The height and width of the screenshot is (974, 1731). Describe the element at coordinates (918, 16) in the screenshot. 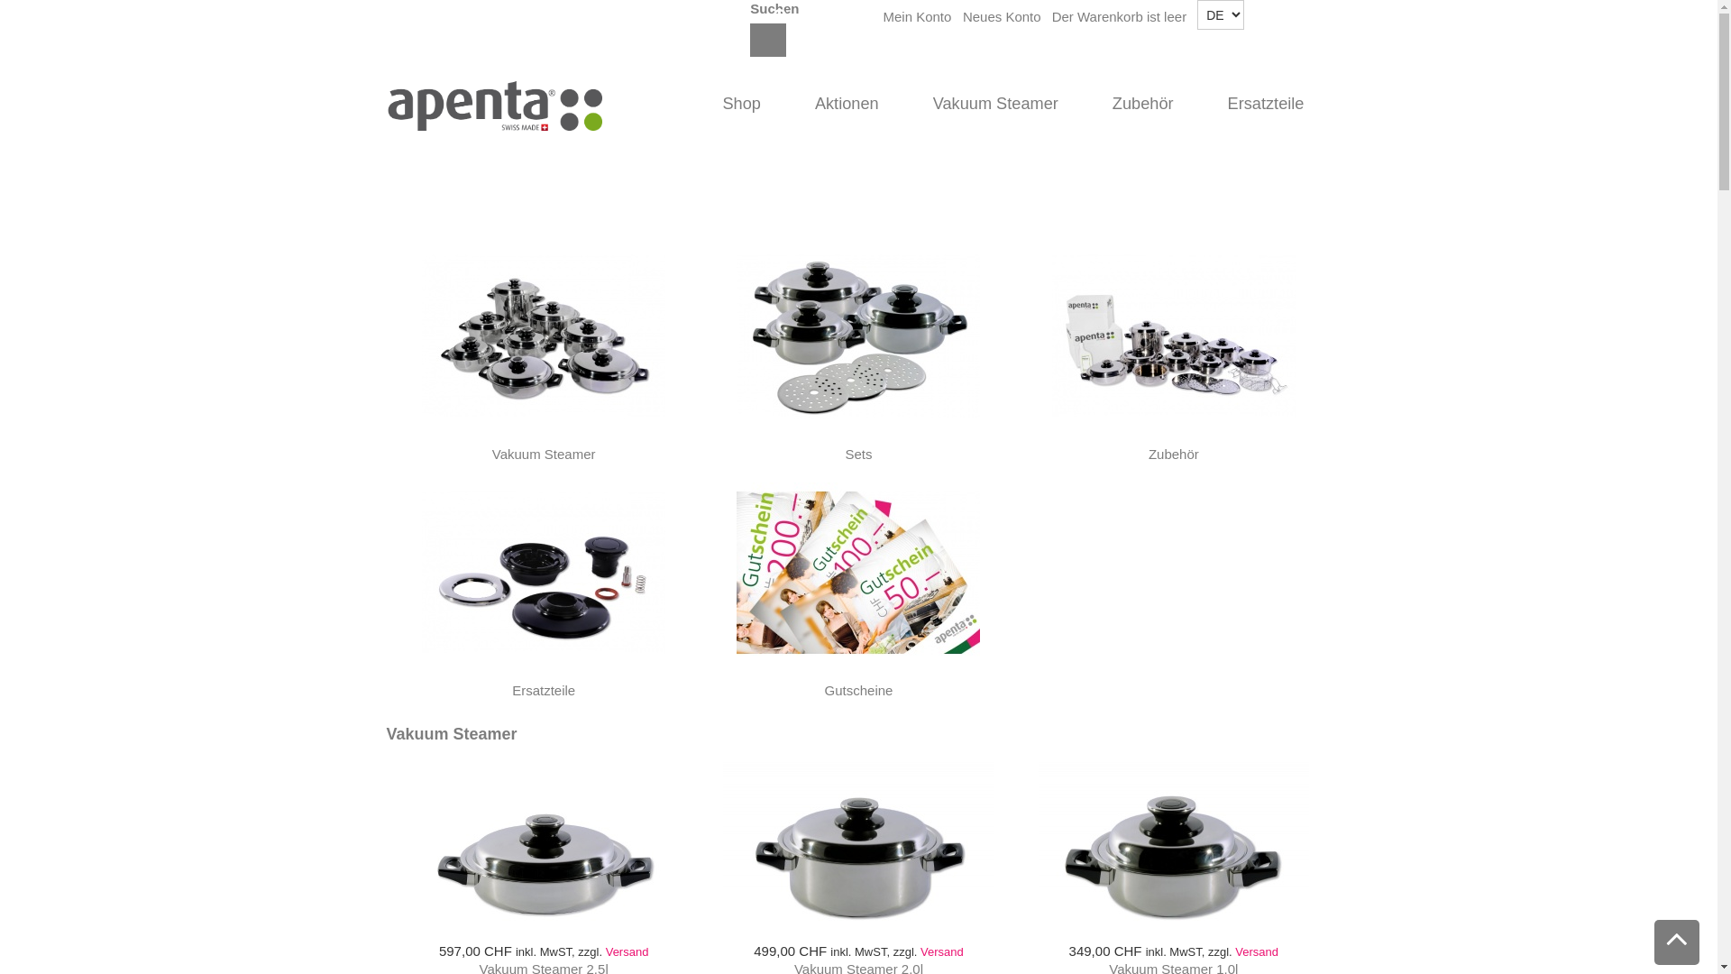

I see `Mein Konto` at that location.